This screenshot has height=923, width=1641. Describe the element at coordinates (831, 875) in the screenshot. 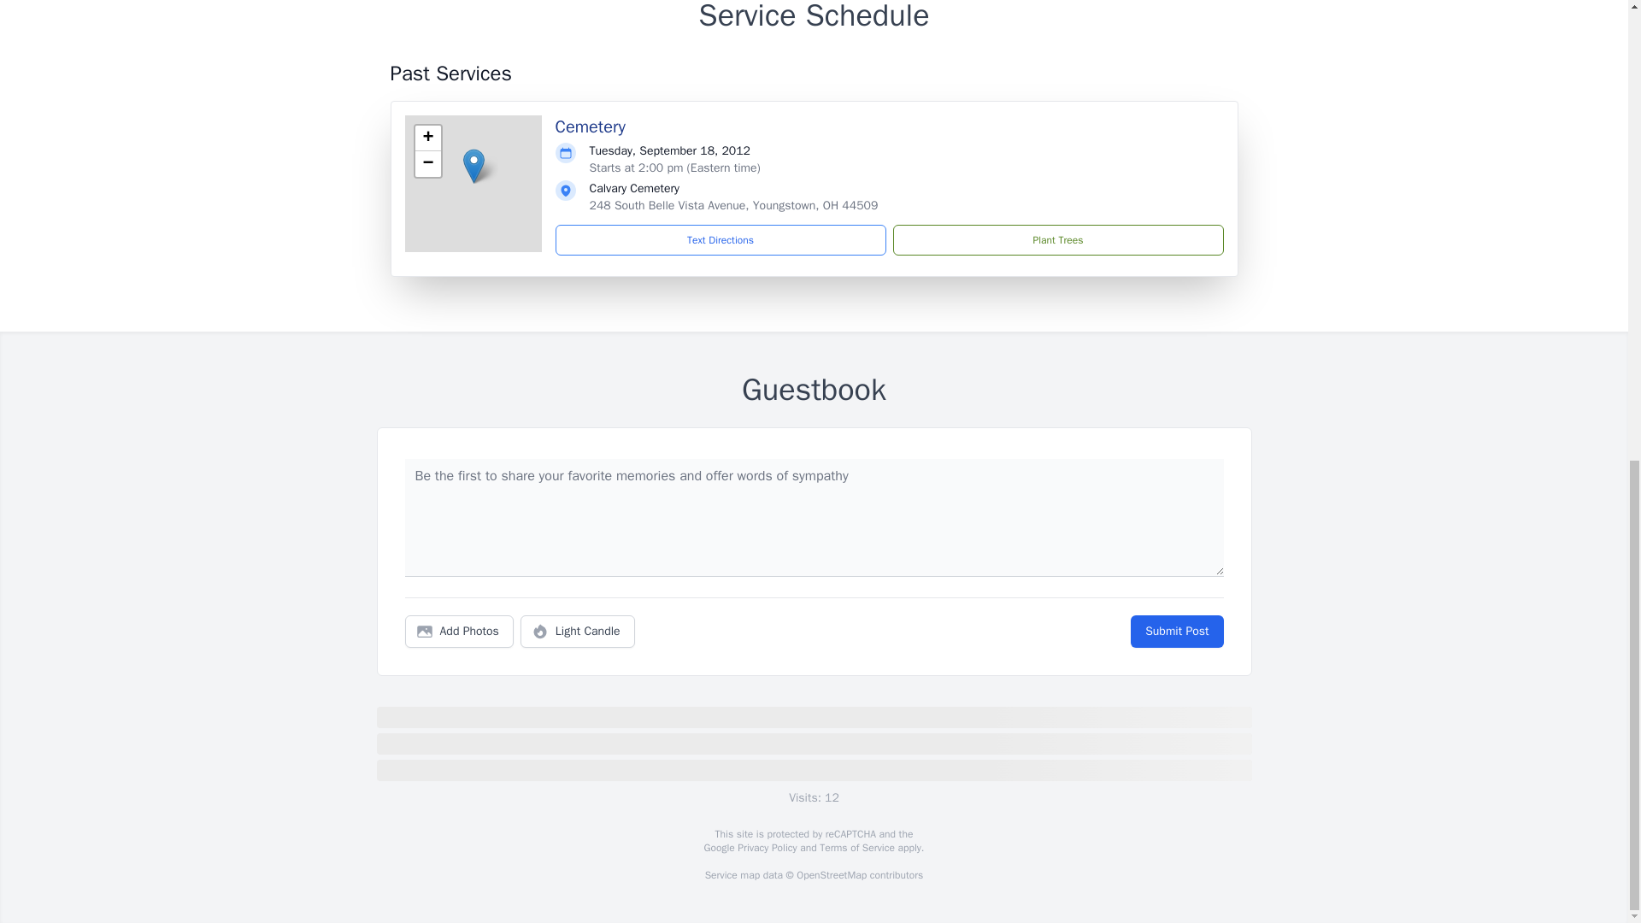

I see `OpenStreetMap` at that location.